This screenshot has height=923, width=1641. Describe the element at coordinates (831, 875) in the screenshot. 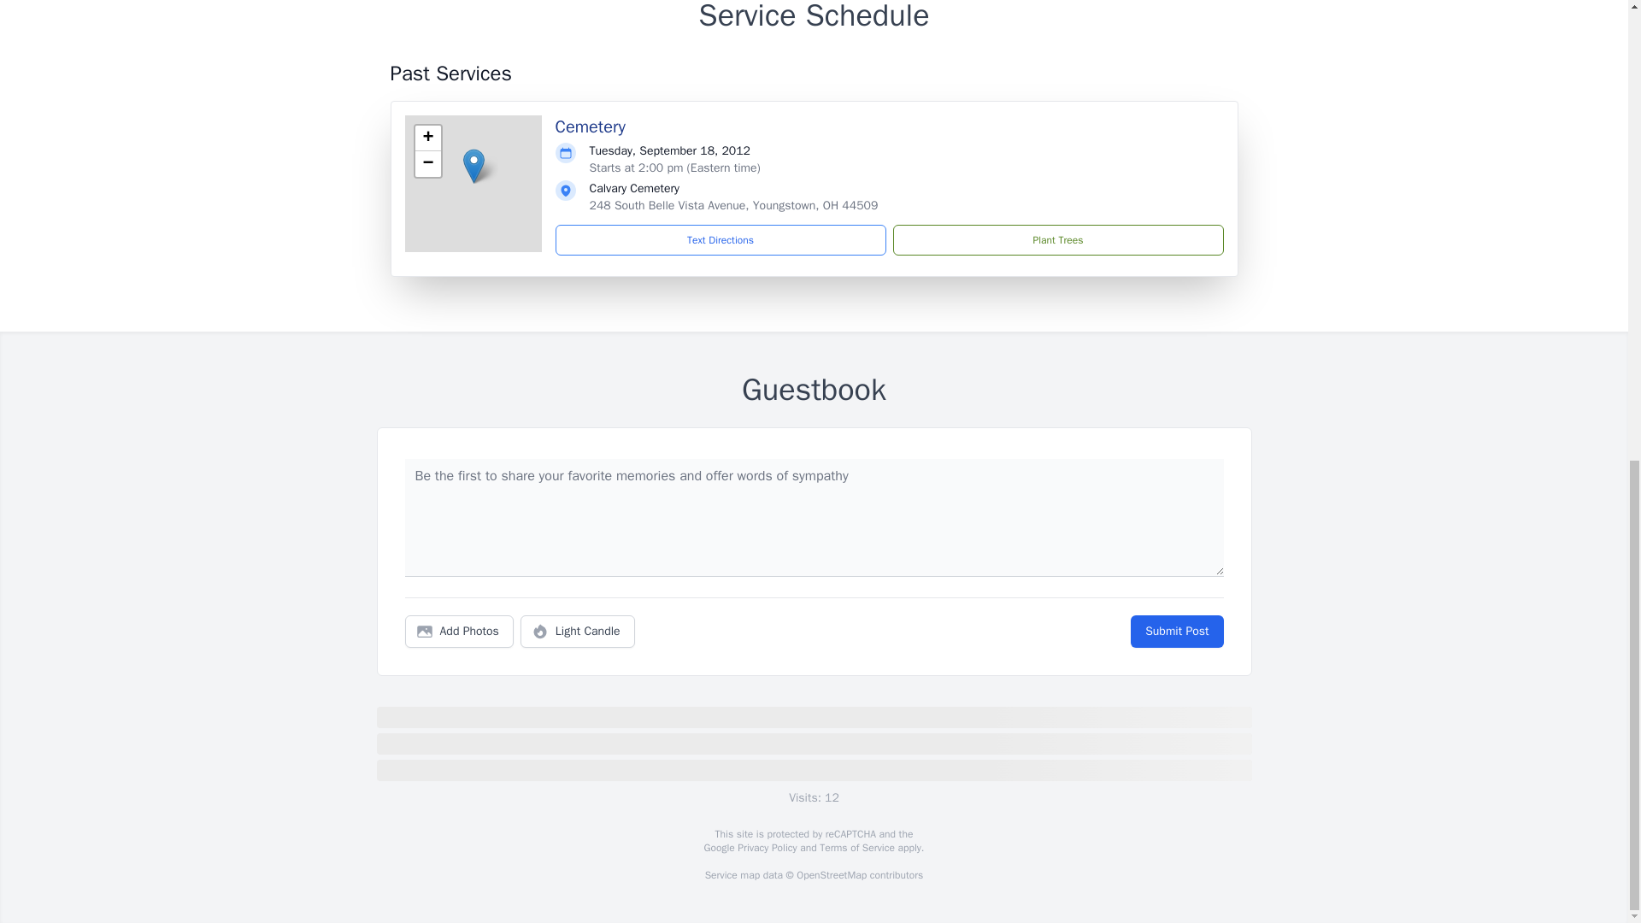

I see `OpenStreetMap` at that location.